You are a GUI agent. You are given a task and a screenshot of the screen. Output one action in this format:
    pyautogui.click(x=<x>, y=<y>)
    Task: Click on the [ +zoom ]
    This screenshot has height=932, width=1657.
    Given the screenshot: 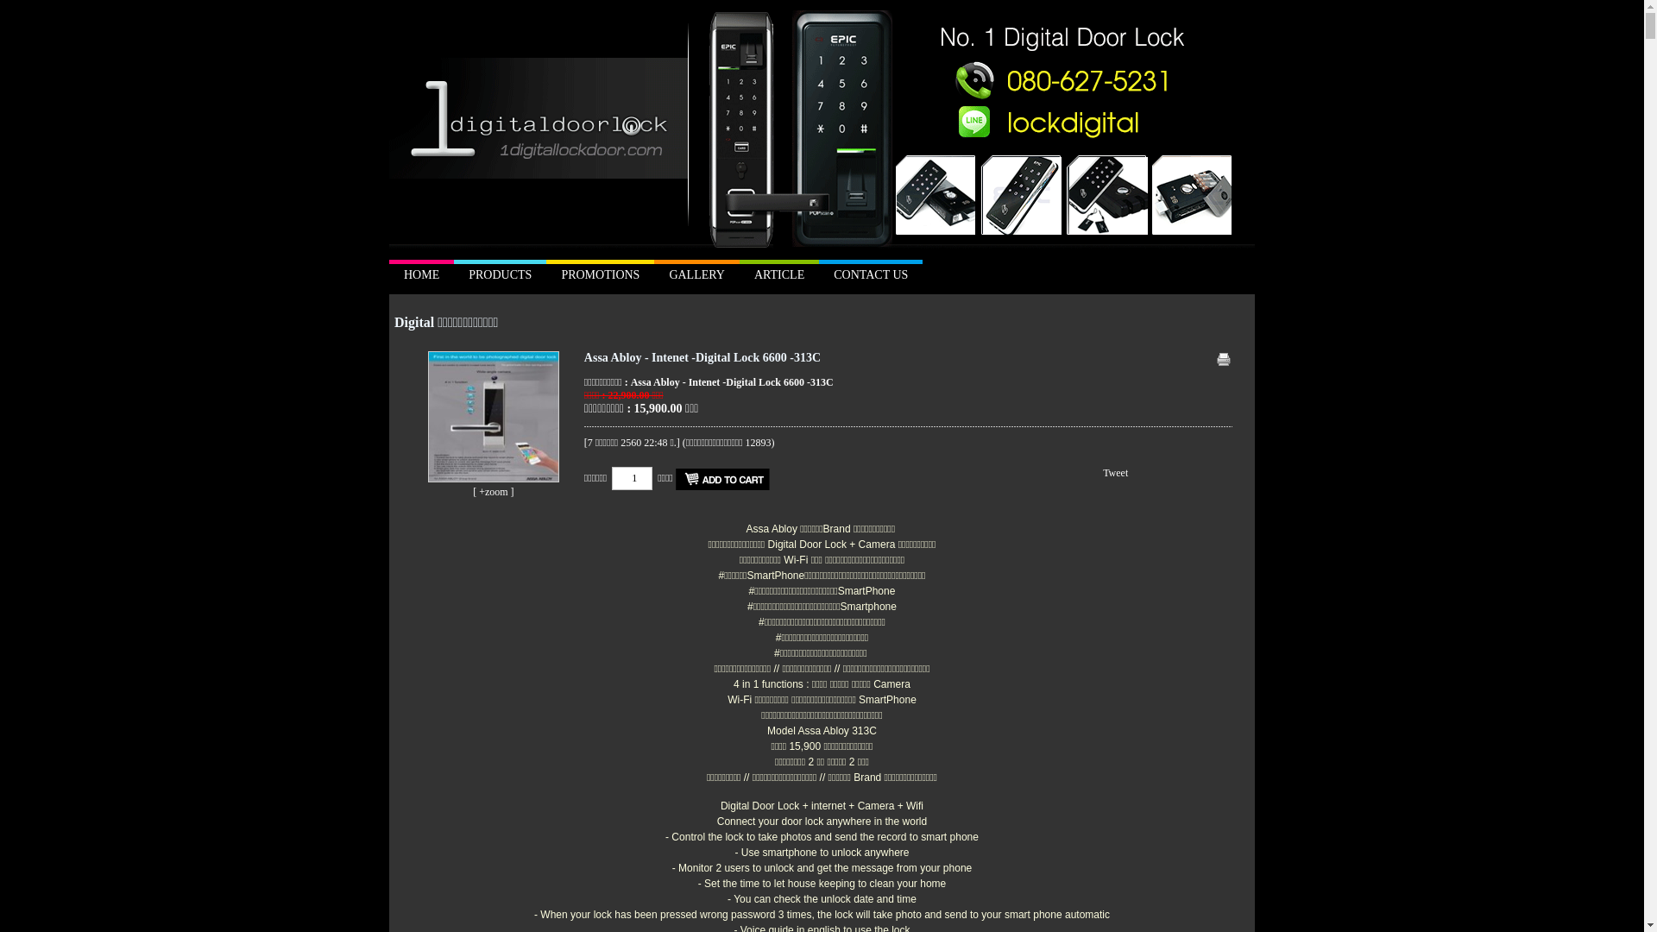 What is the action you would take?
    pyautogui.click(x=494, y=492)
    